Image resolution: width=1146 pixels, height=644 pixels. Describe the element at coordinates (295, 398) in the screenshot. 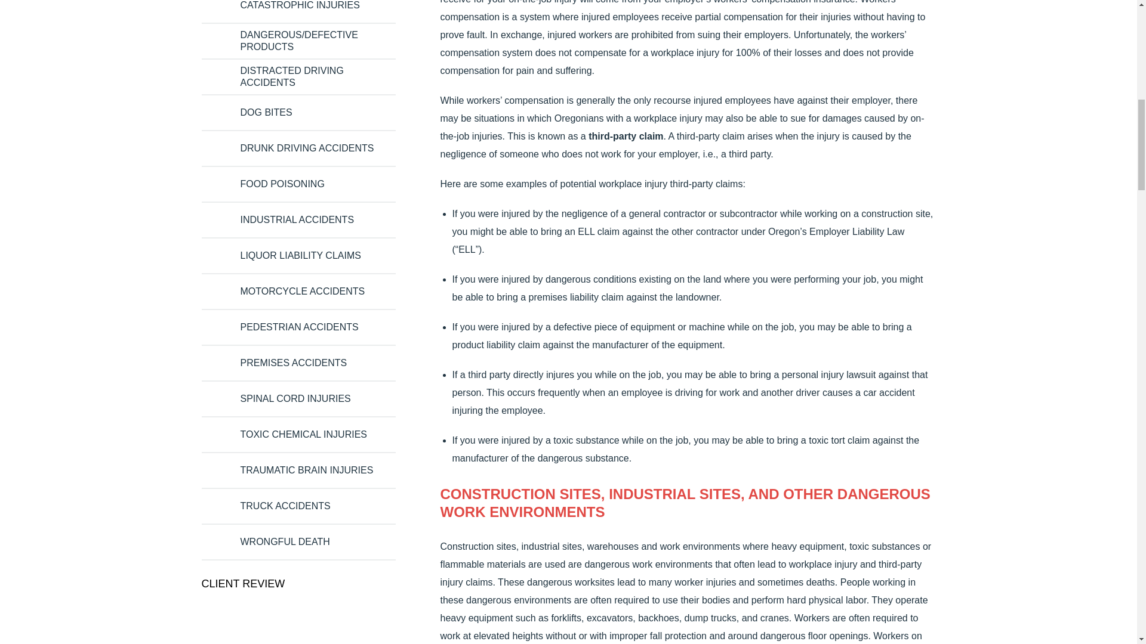

I see `SPINAL CORD INJURIES` at that location.